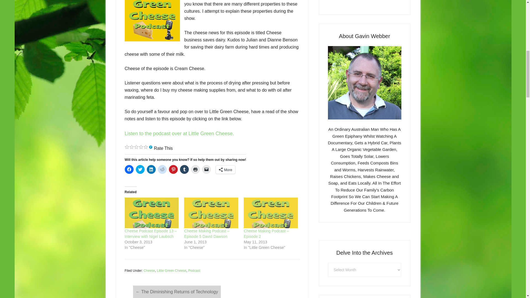 The width and height of the screenshot is (530, 298). Describe the element at coordinates (162, 169) in the screenshot. I see `Click to share on Reddit` at that location.